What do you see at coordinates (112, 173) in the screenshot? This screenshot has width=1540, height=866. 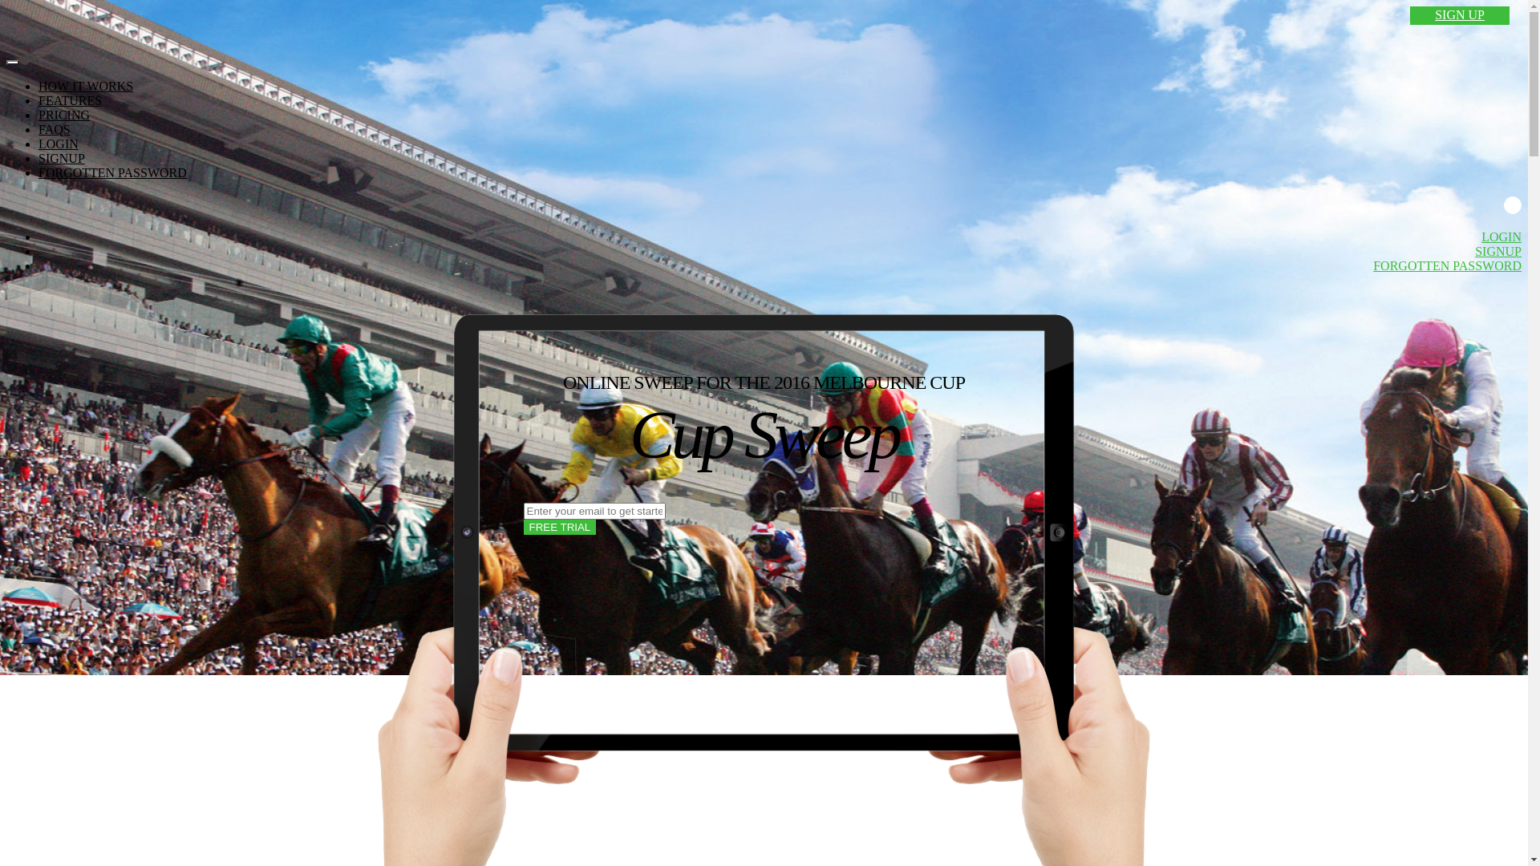 I see `FORGOTTEN PASSWORD` at bounding box center [112, 173].